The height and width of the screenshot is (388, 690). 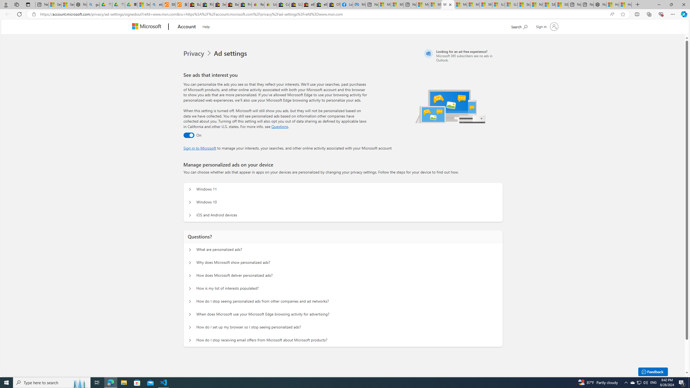 What do you see at coordinates (258, 5) in the screenshot?
I see `Register: Create a personal eBay account` at bounding box center [258, 5].